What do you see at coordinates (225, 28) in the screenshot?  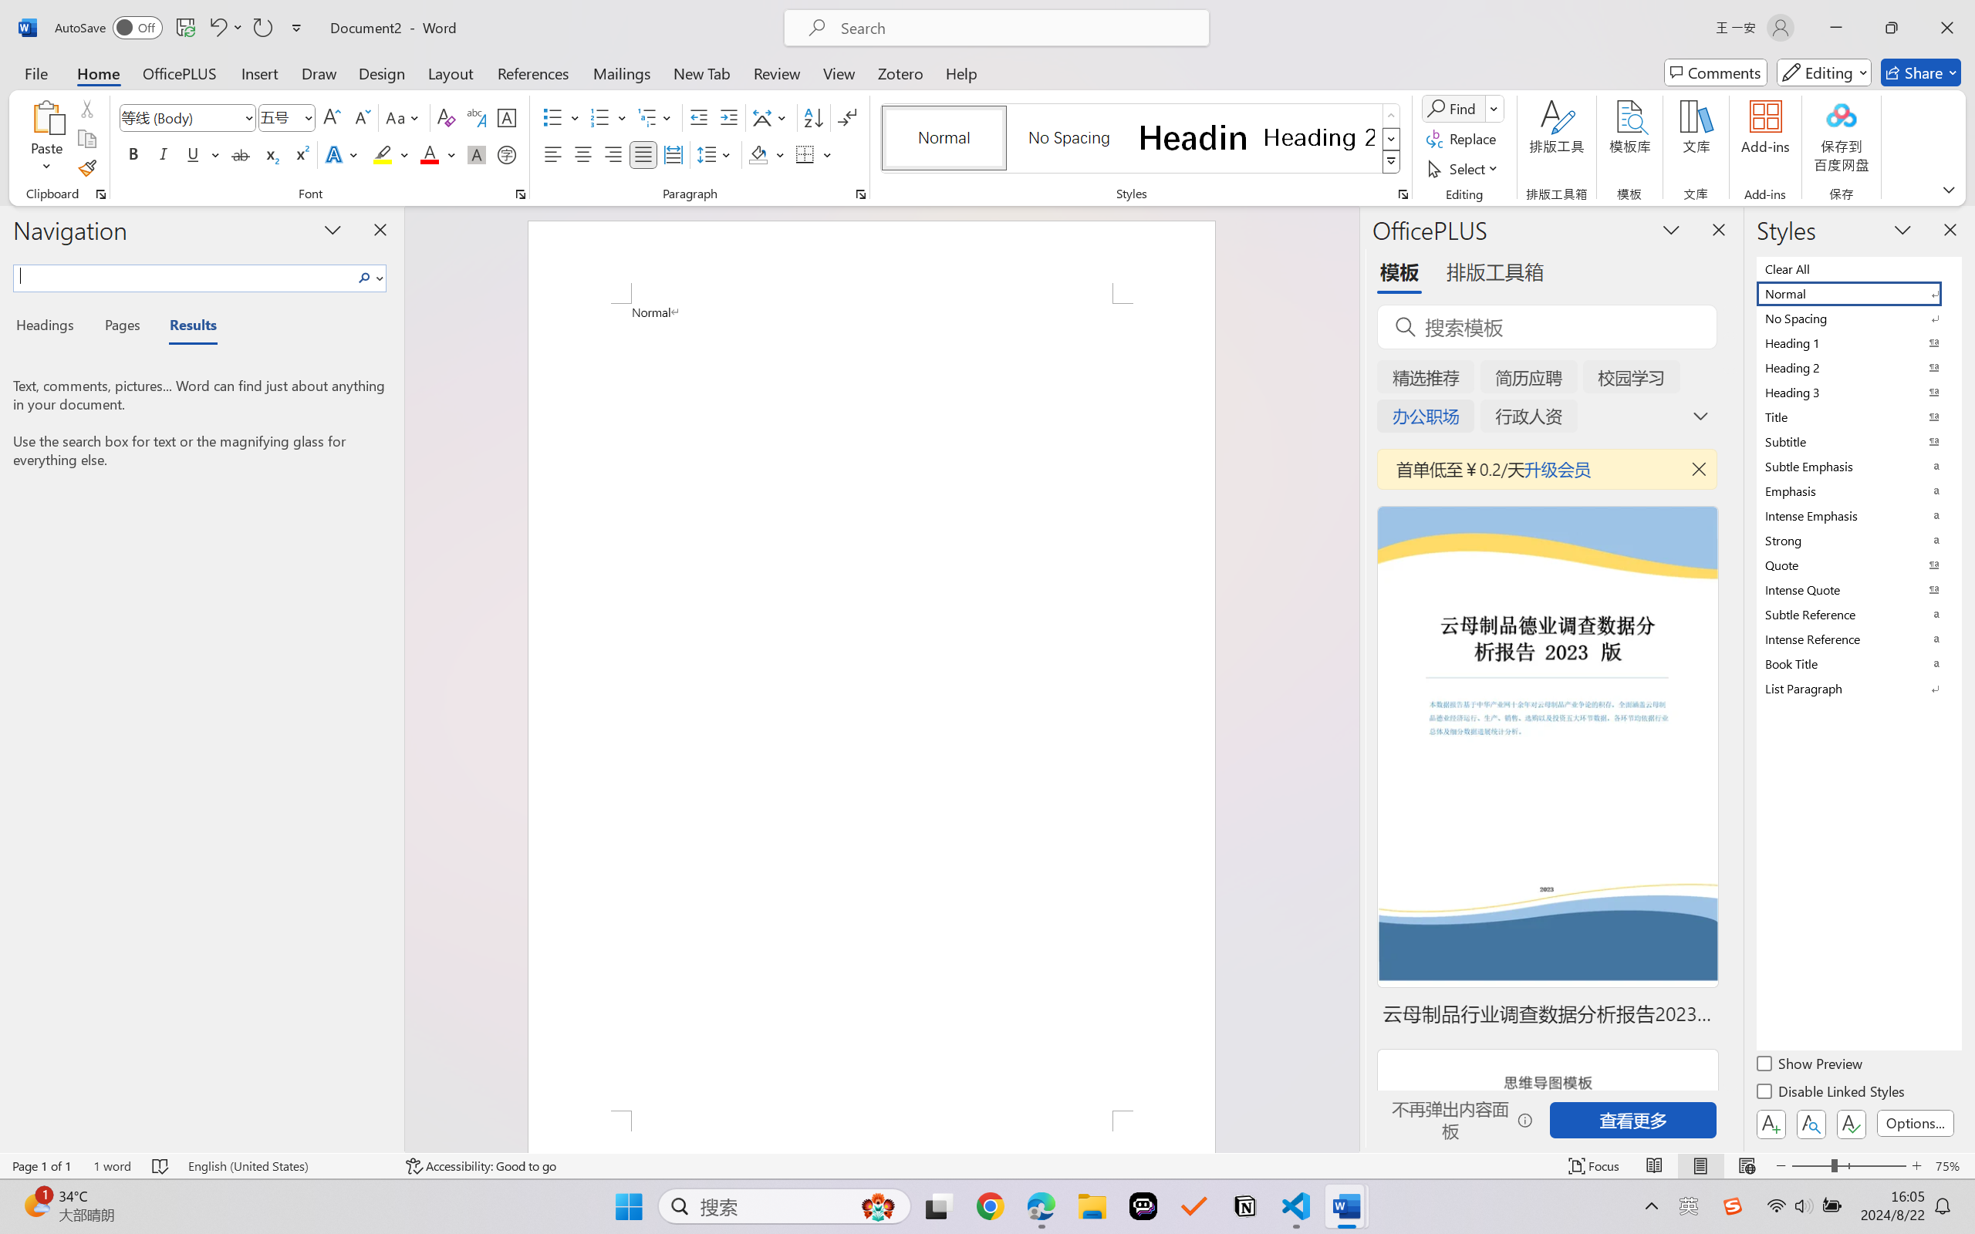 I see `Undo Apply Quick Style` at bounding box center [225, 28].